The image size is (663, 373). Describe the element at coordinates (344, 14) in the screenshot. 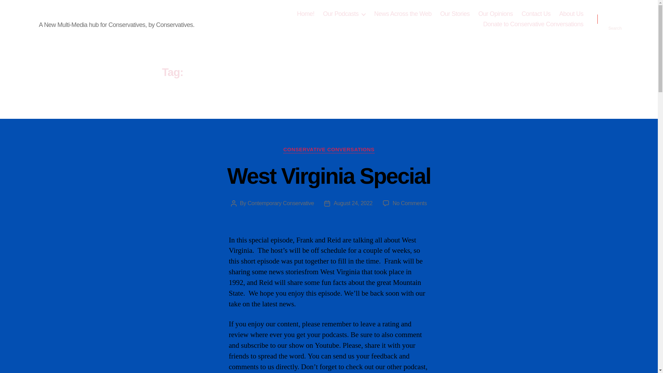

I see `Our Podcasts` at that location.